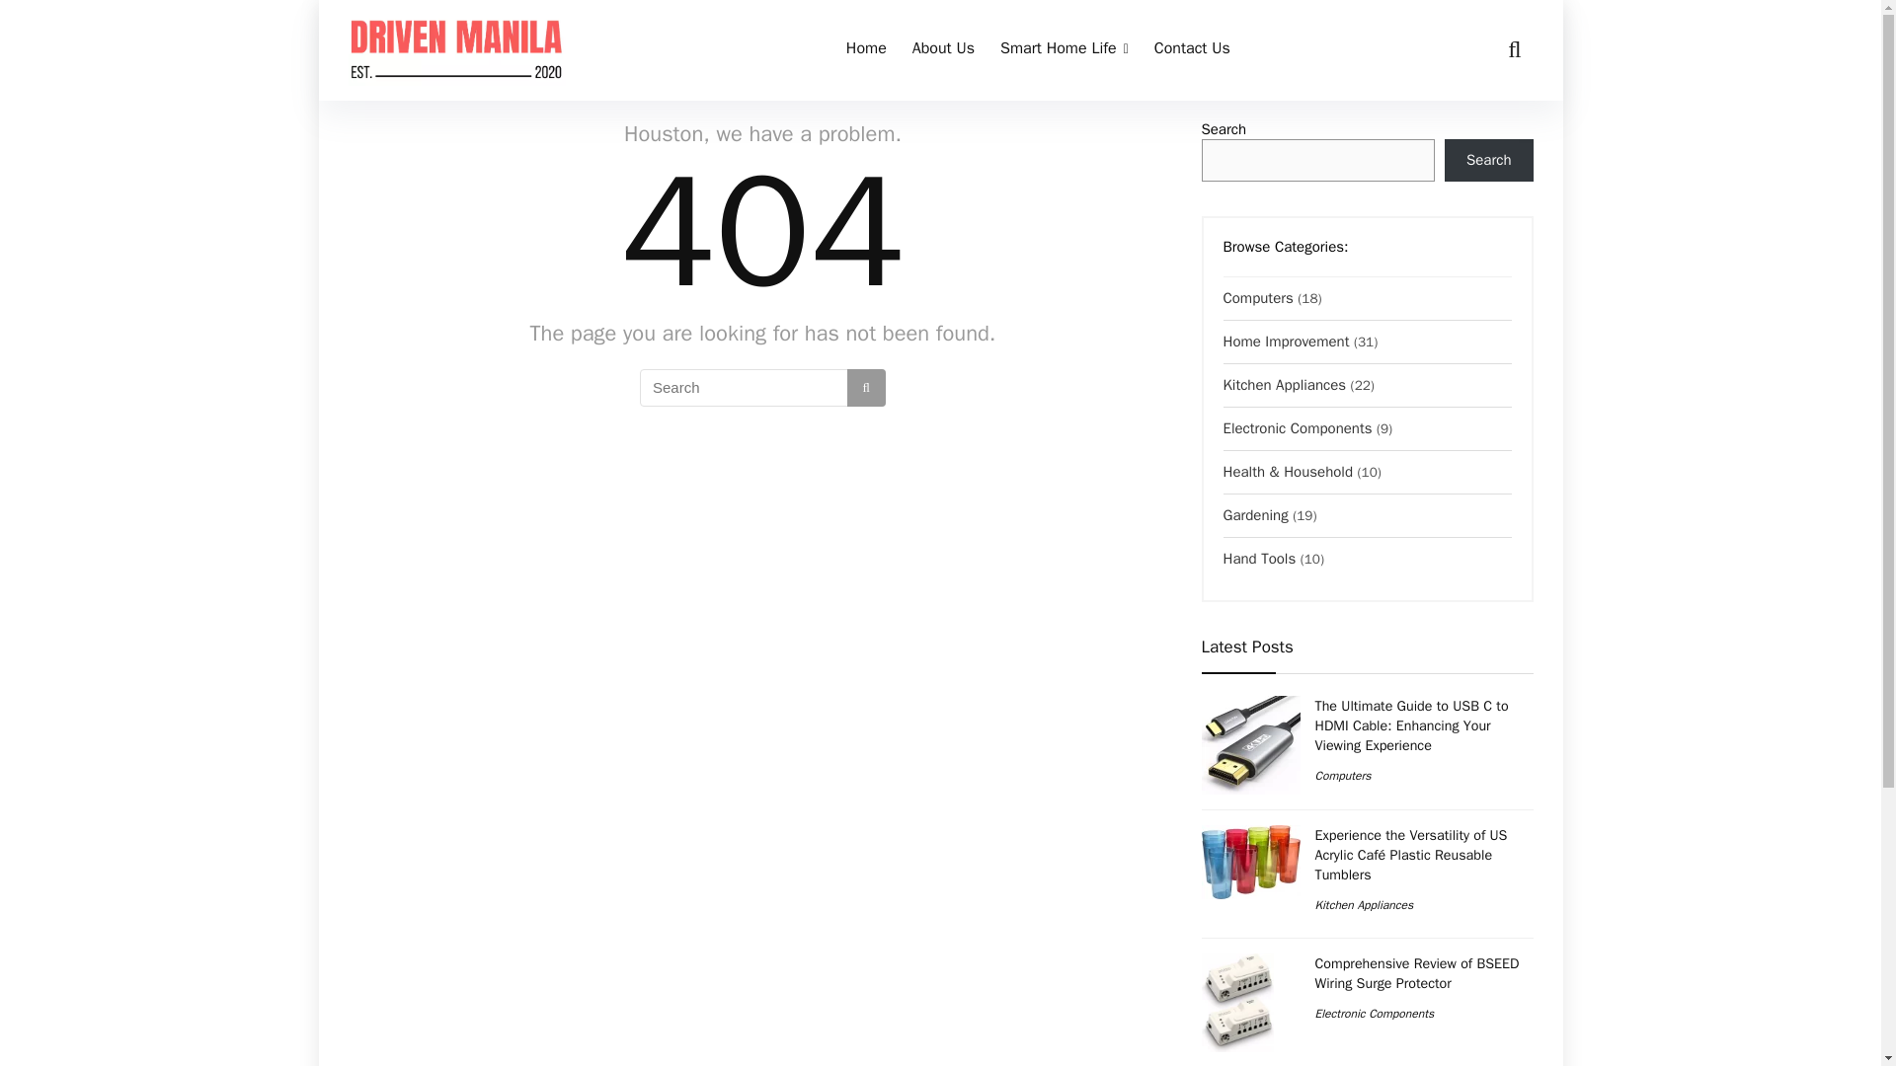 Image resolution: width=1896 pixels, height=1066 pixels. Describe the element at coordinates (1254, 515) in the screenshot. I see `Gardening` at that location.